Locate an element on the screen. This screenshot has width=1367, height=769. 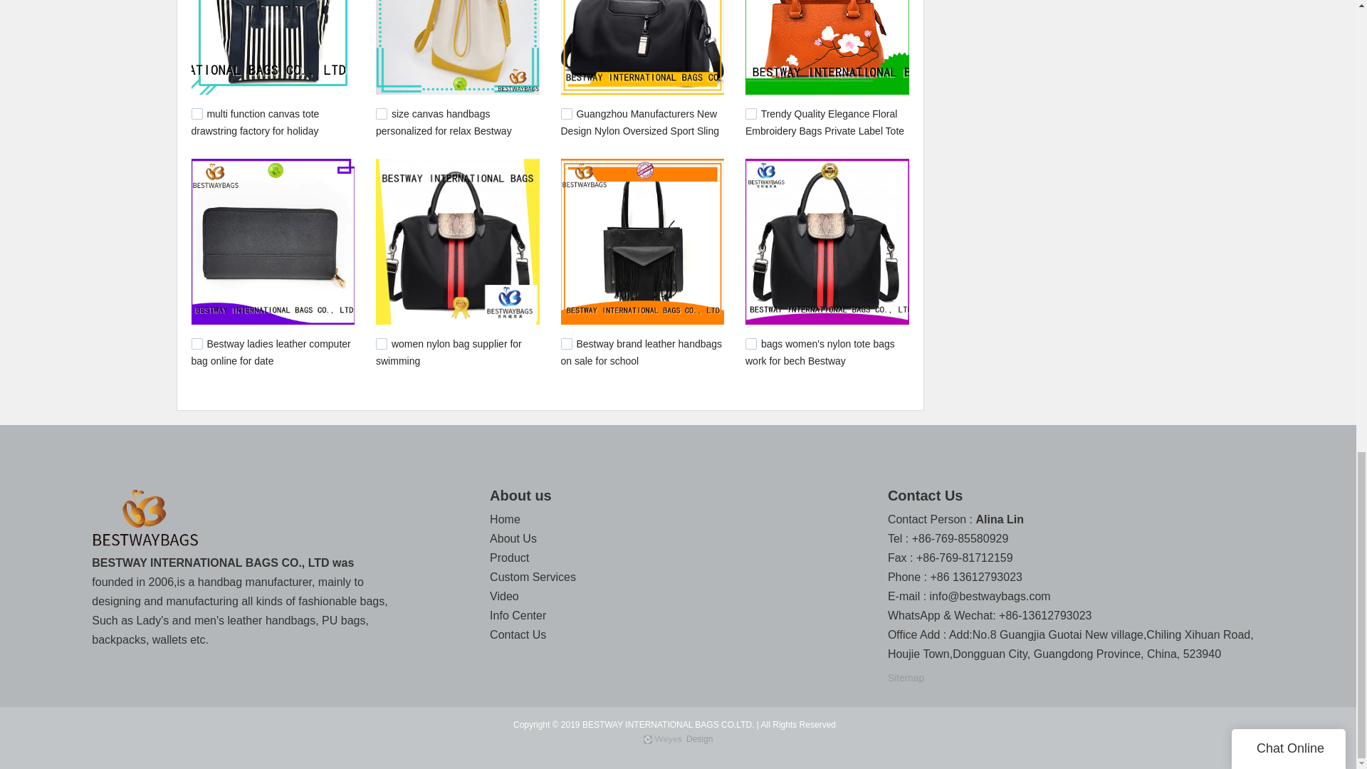
Bestway ladies leather computer bag online for date is located at coordinates (271, 352).